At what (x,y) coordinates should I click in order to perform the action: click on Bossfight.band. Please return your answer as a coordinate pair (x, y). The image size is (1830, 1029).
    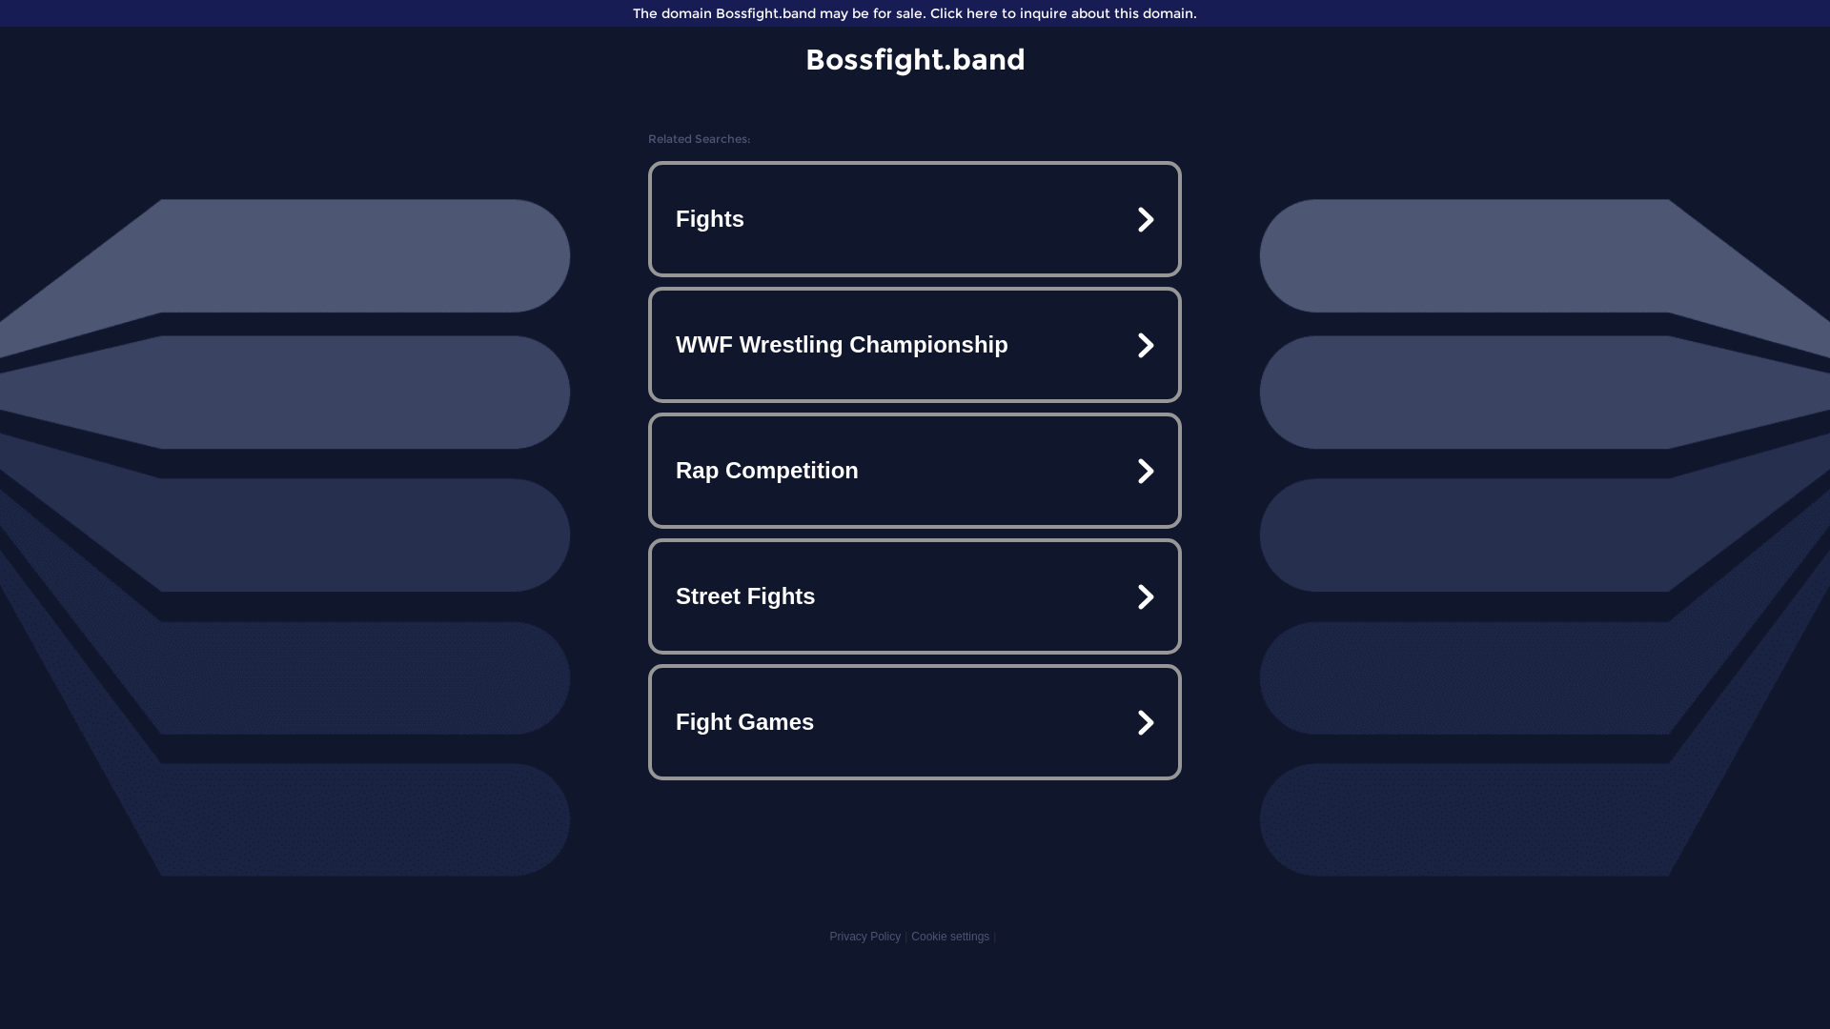
    Looking at the image, I should click on (915, 59).